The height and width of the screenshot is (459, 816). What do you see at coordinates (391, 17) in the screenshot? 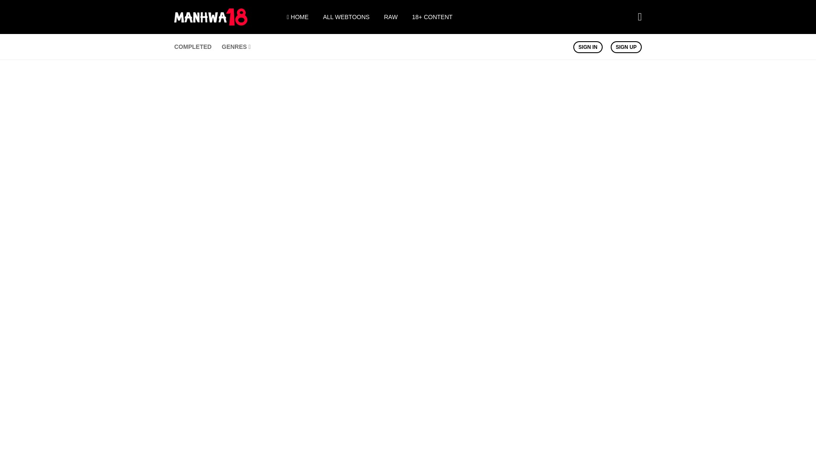
I see `RAW` at bounding box center [391, 17].